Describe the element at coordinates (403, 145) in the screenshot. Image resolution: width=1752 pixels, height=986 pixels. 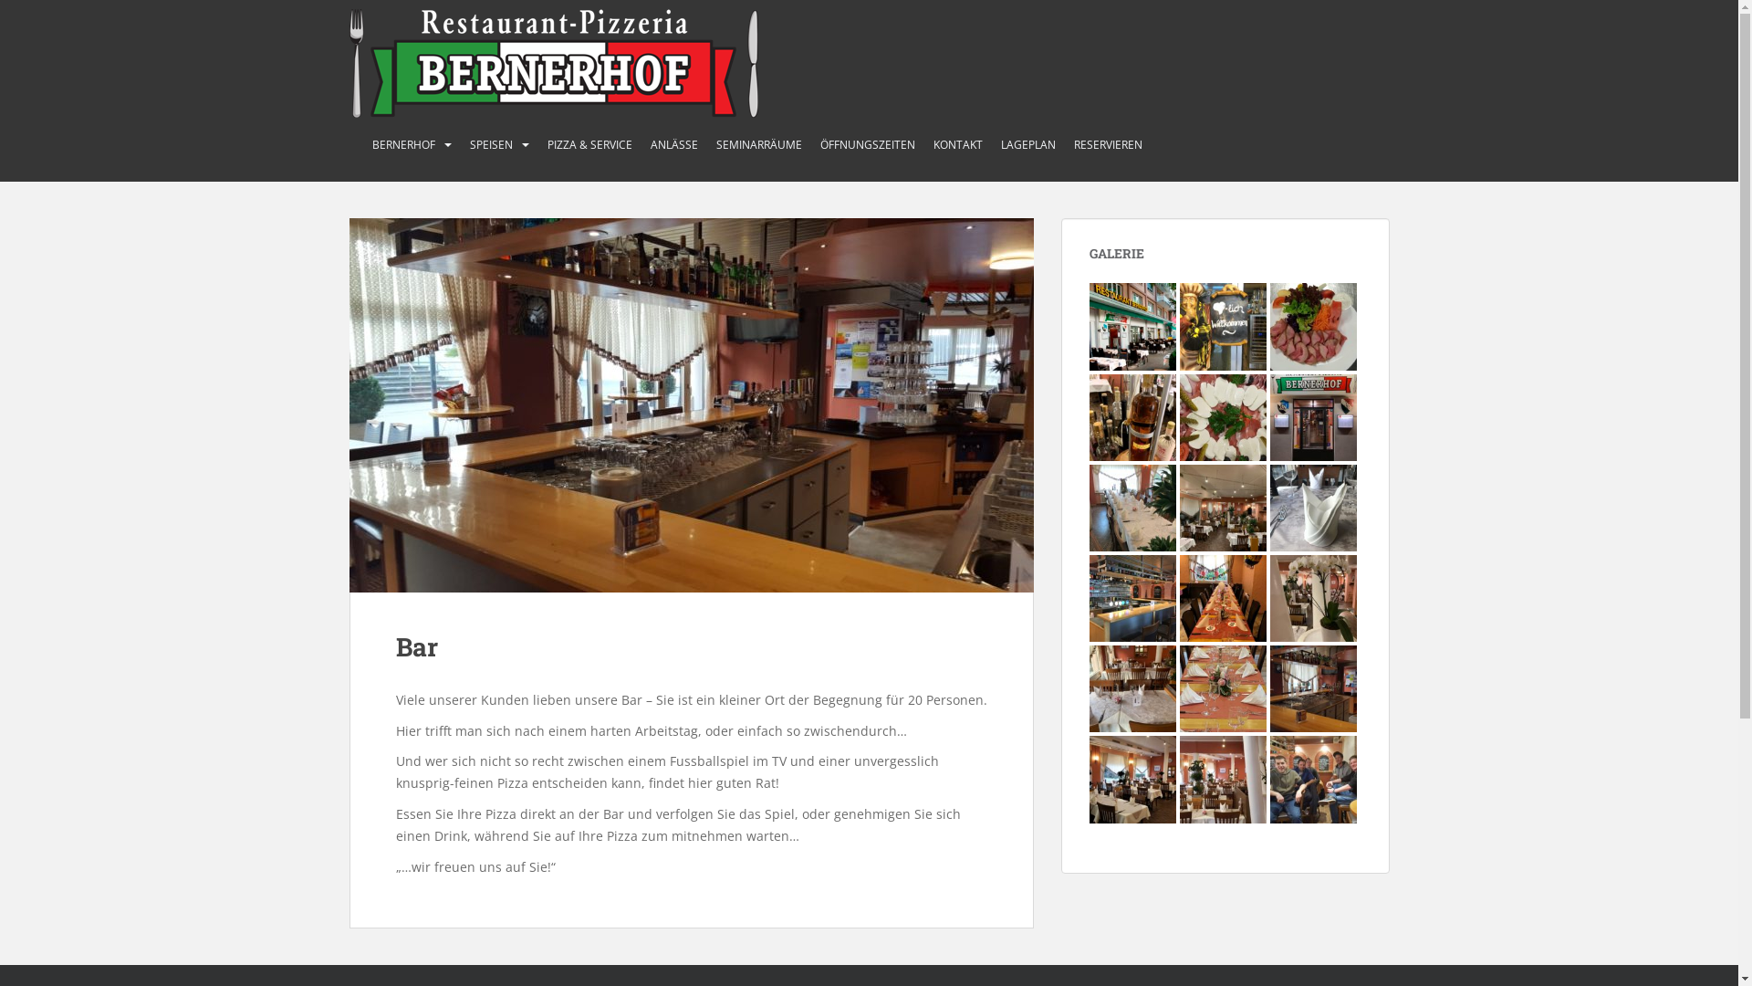
I see `BERNERHOF` at that location.